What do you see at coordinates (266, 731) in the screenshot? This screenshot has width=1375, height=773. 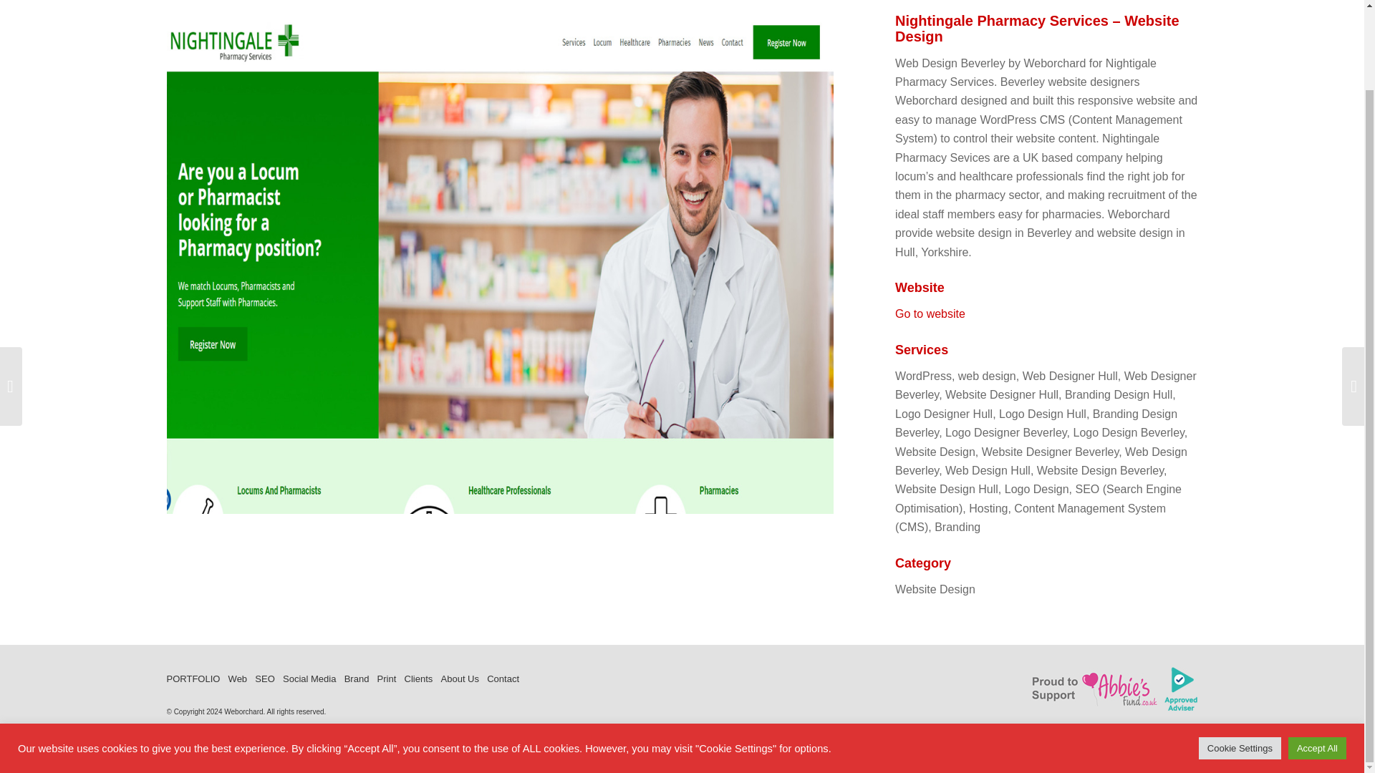 I see `Cookies Policy` at bounding box center [266, 731].